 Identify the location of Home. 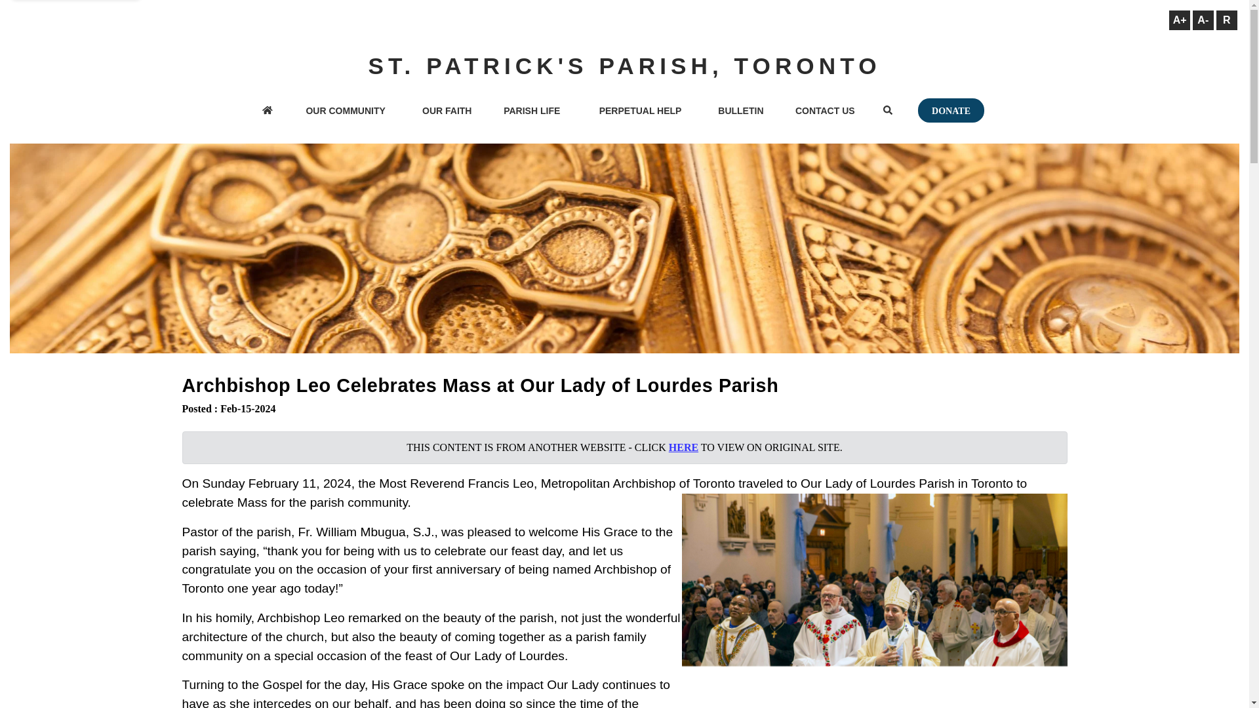
(268, 111).